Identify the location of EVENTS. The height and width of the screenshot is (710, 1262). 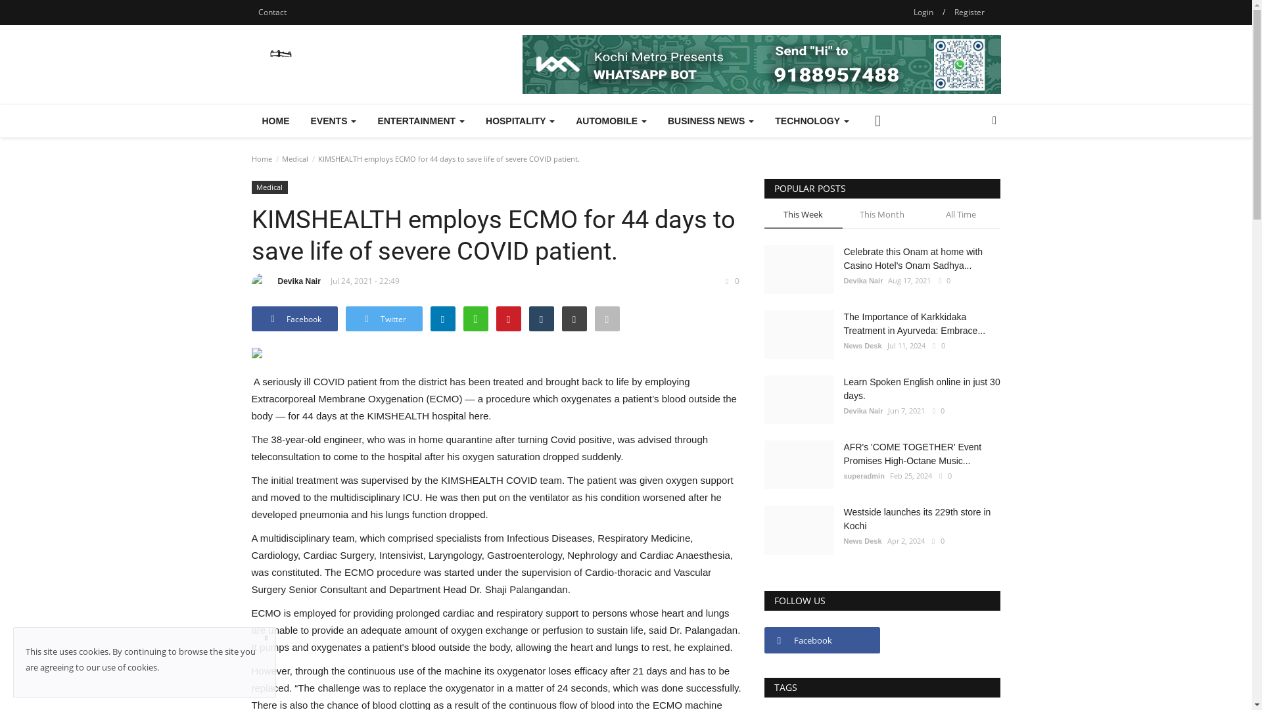
(333, 121).